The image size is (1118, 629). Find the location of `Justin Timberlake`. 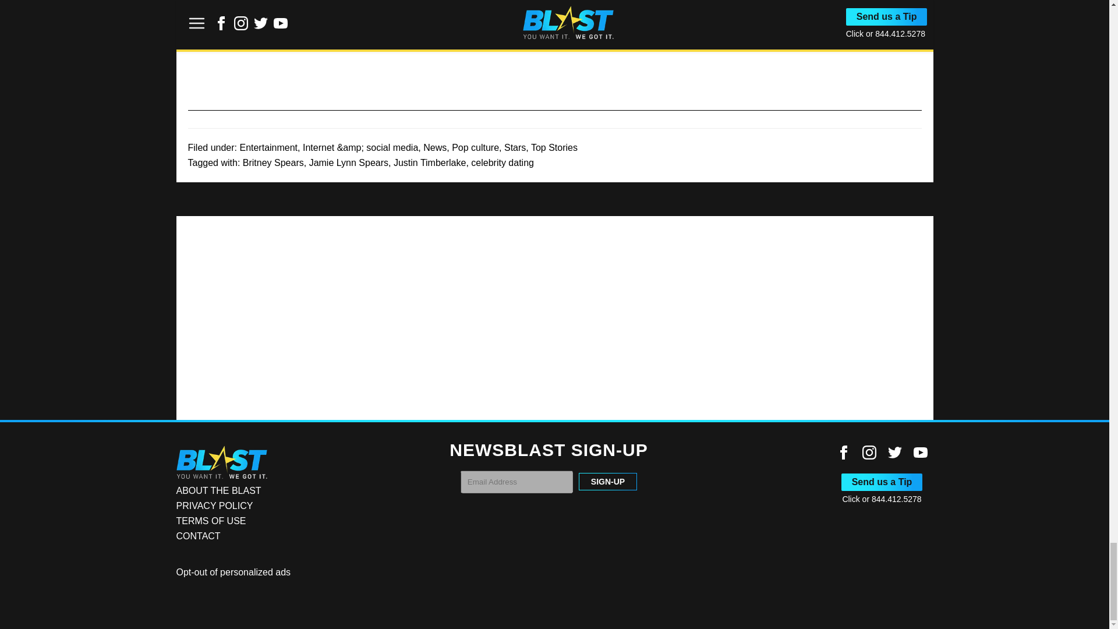

Justin Timberlake is located at coordinates (430, 163).